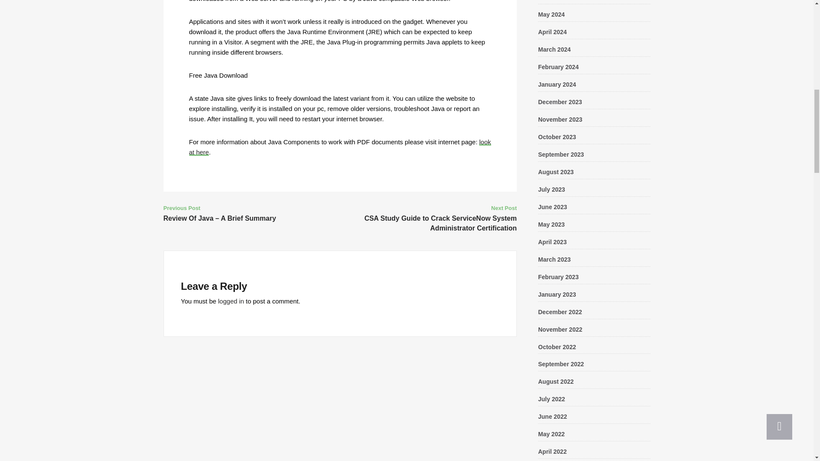 Image resolution: width=820 pixels, height=461 pixels. I want to click on January 2024, so click(557, 85).